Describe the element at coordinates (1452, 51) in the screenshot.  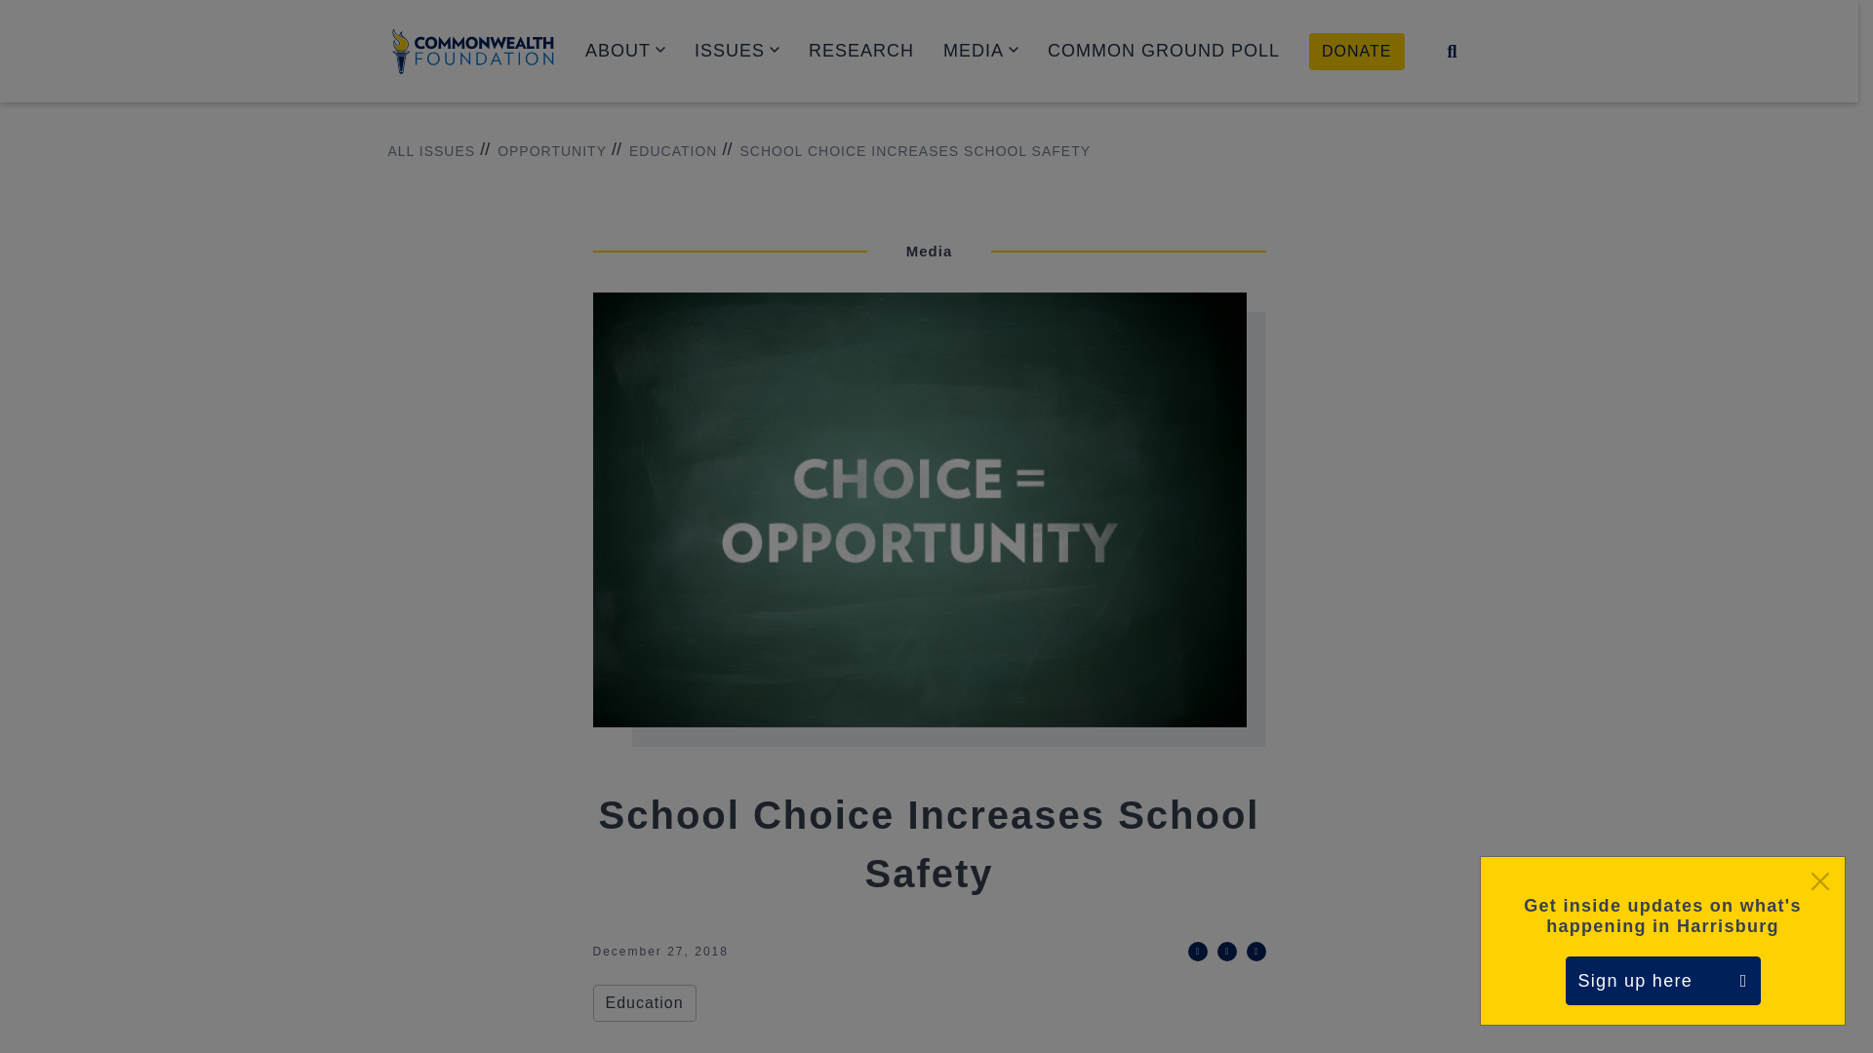
I see `Search` at that location.